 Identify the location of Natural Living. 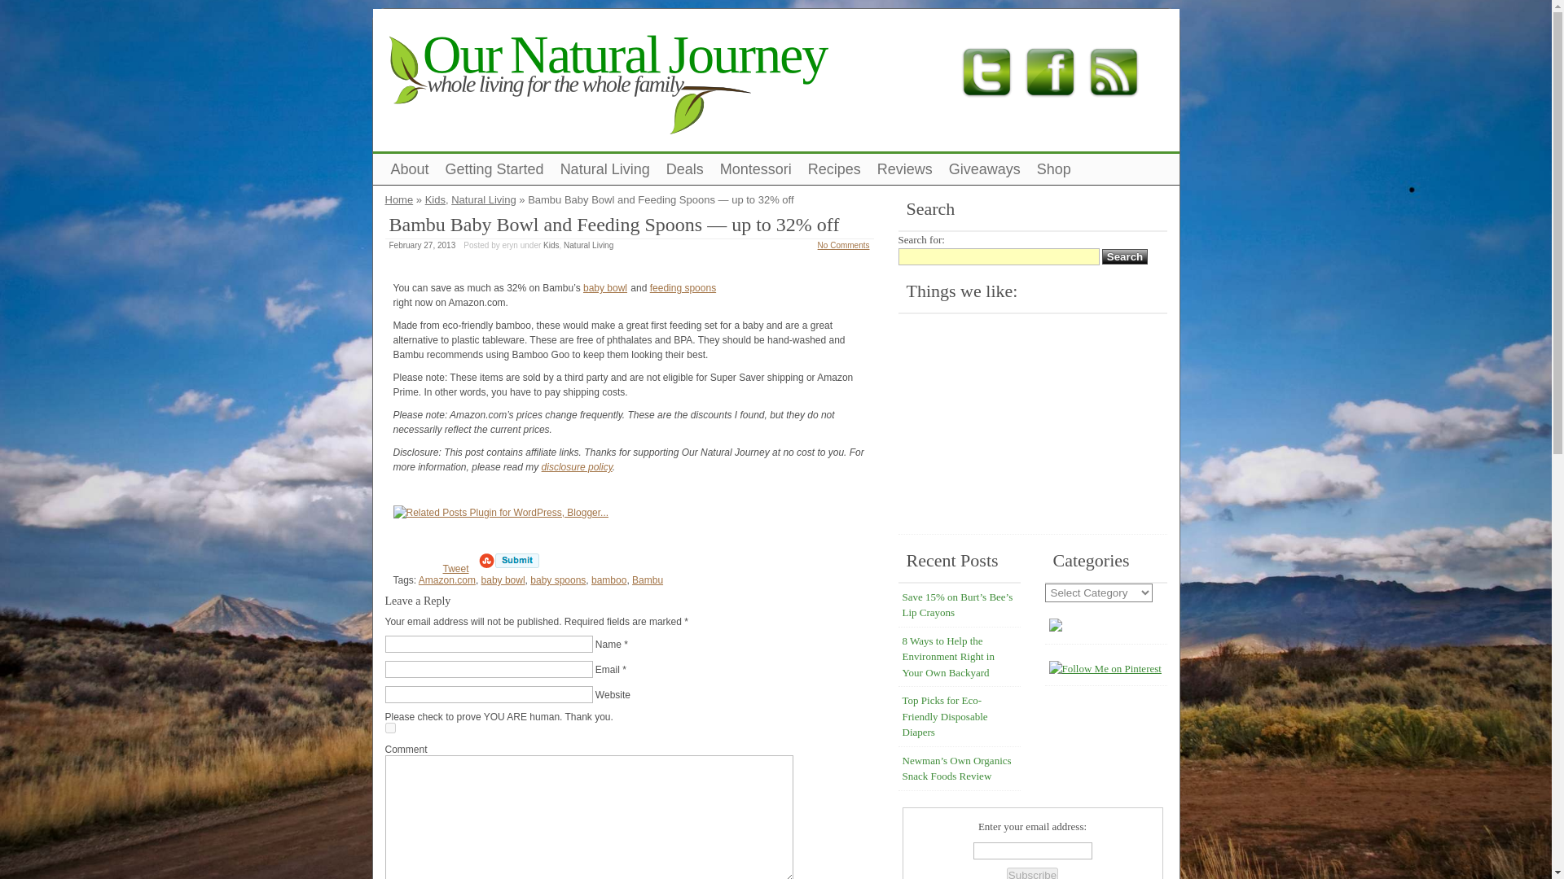
(604, 169).